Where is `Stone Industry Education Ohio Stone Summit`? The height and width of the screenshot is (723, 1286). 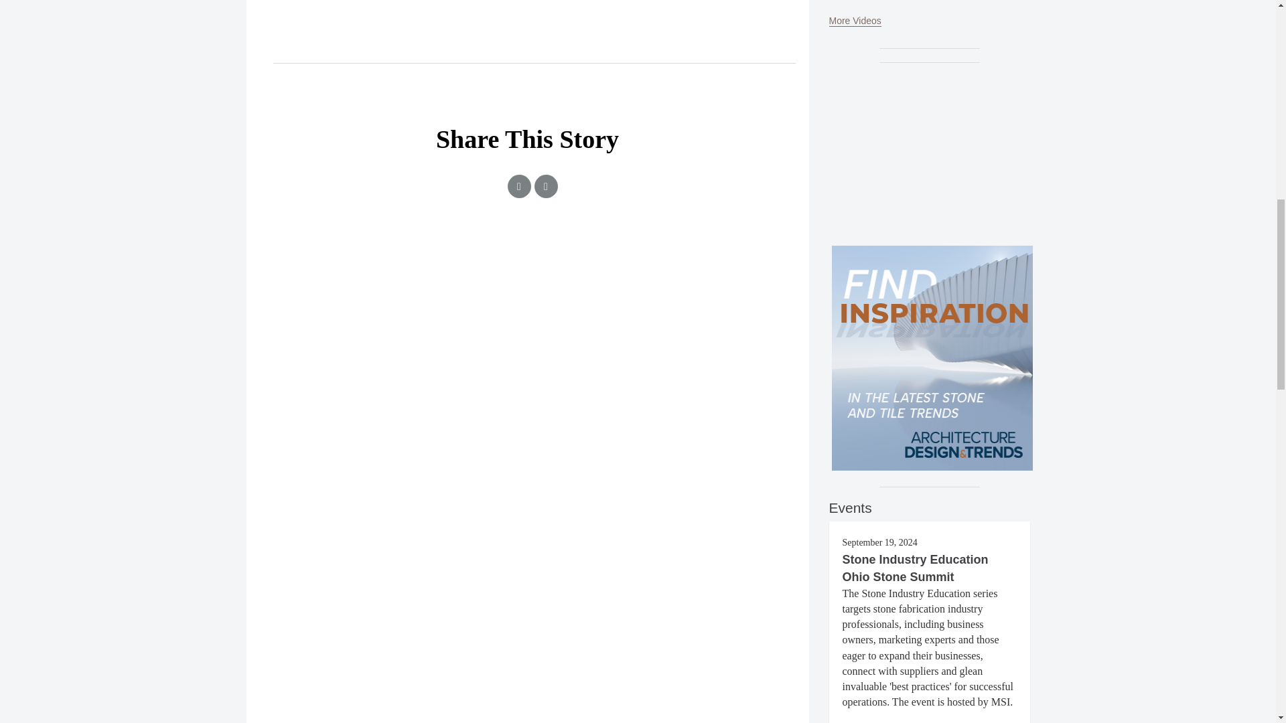
Stone Industry Education Ohio Stone Summit is located at coordinates (915, 568).